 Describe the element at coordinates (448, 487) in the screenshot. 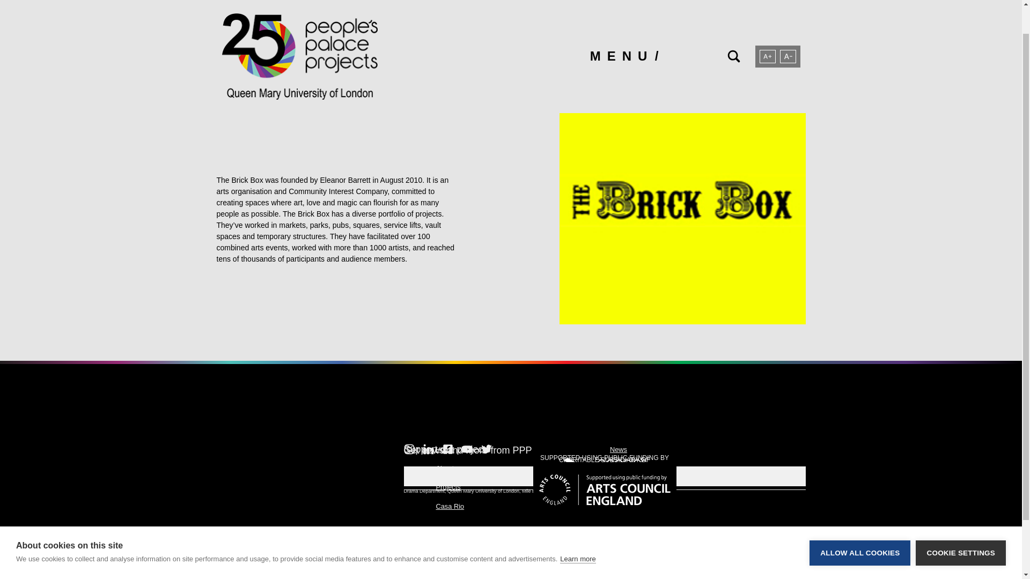

I see `Projects` at that location.